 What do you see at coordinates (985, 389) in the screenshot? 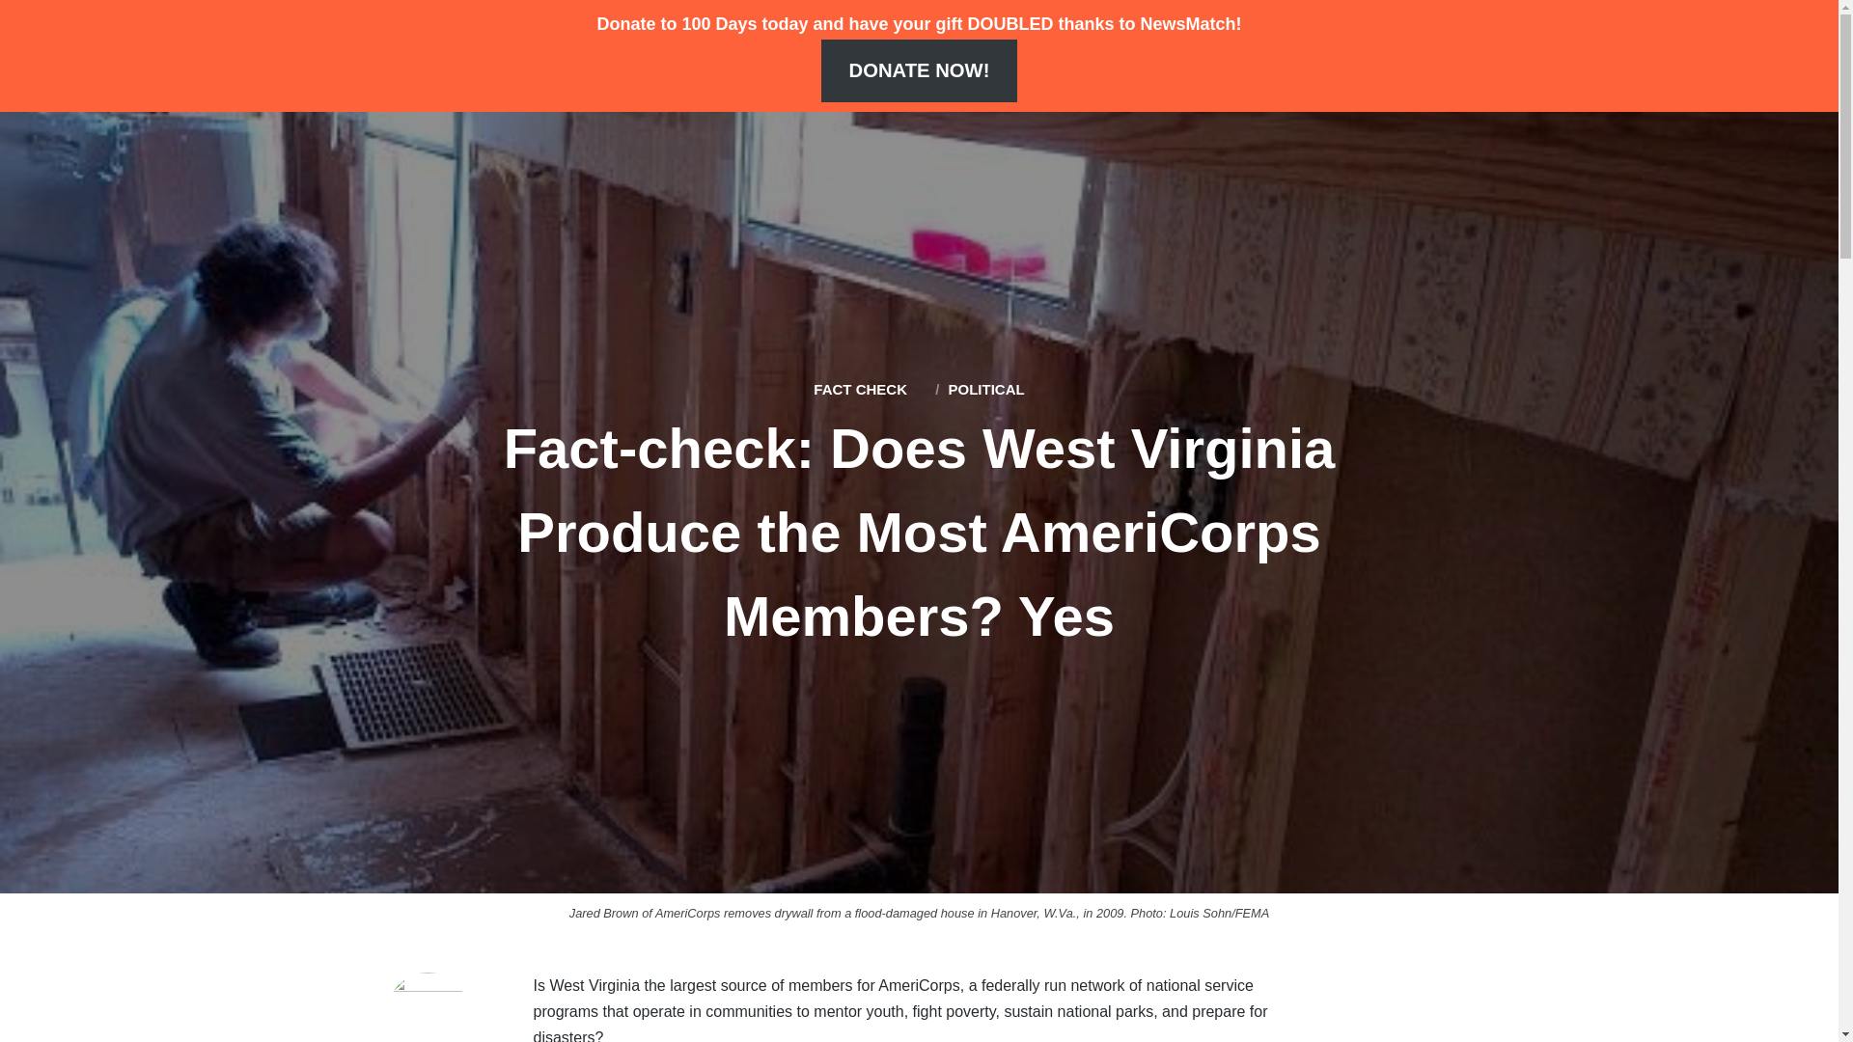
I see `POLITICAL` at bounding box center [985, 389].